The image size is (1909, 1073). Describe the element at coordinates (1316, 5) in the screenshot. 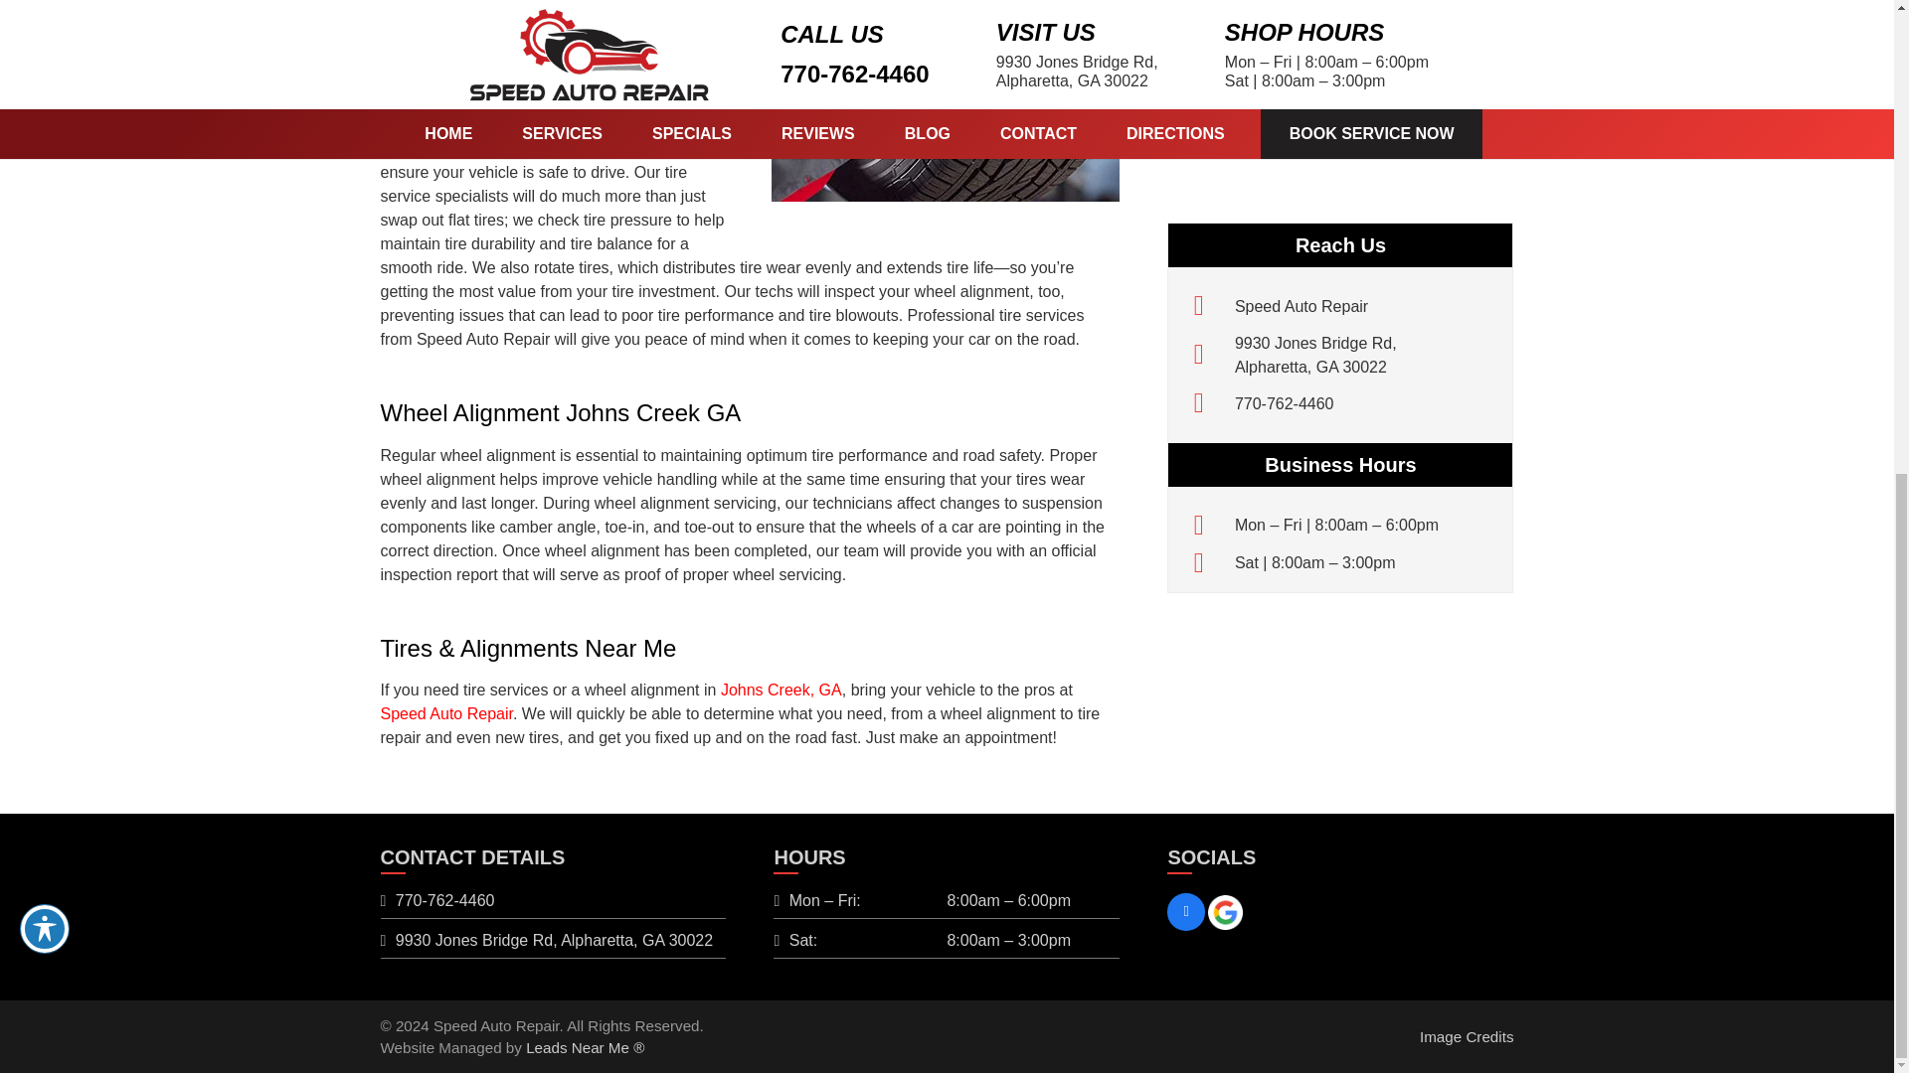

I see `Johns Creek, GA` at that location.